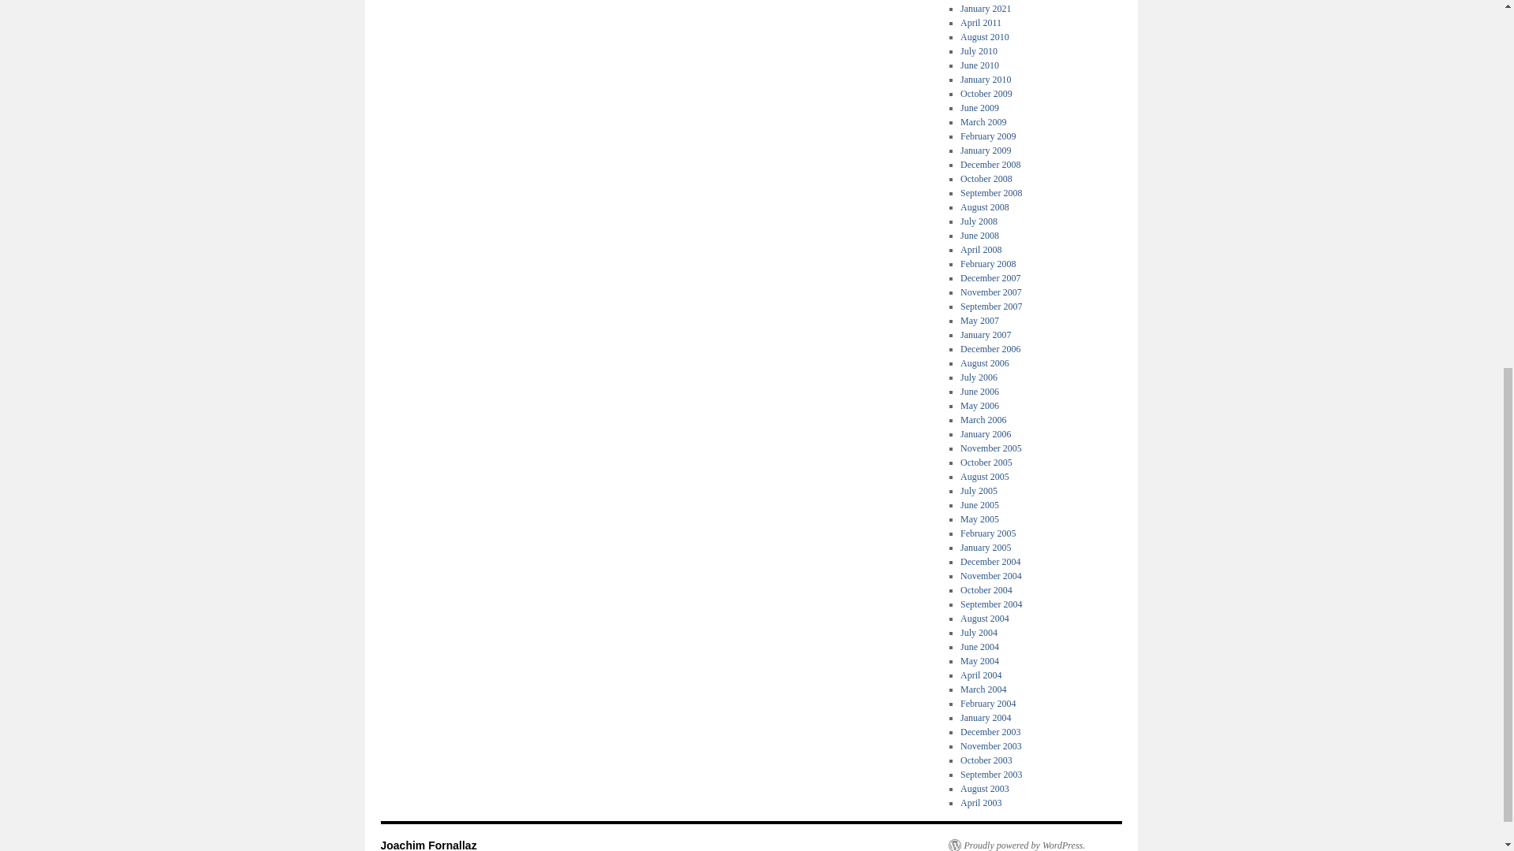 The height and width of the screenshot is (851, 1514). Describe the element at coordinates (980, 22) in the screenshot. I see `April 2011` at that location.